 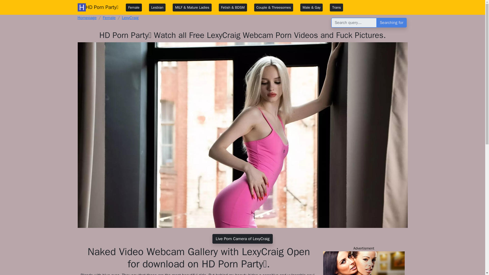 I want to click on Female, so click(x=109, y=18).